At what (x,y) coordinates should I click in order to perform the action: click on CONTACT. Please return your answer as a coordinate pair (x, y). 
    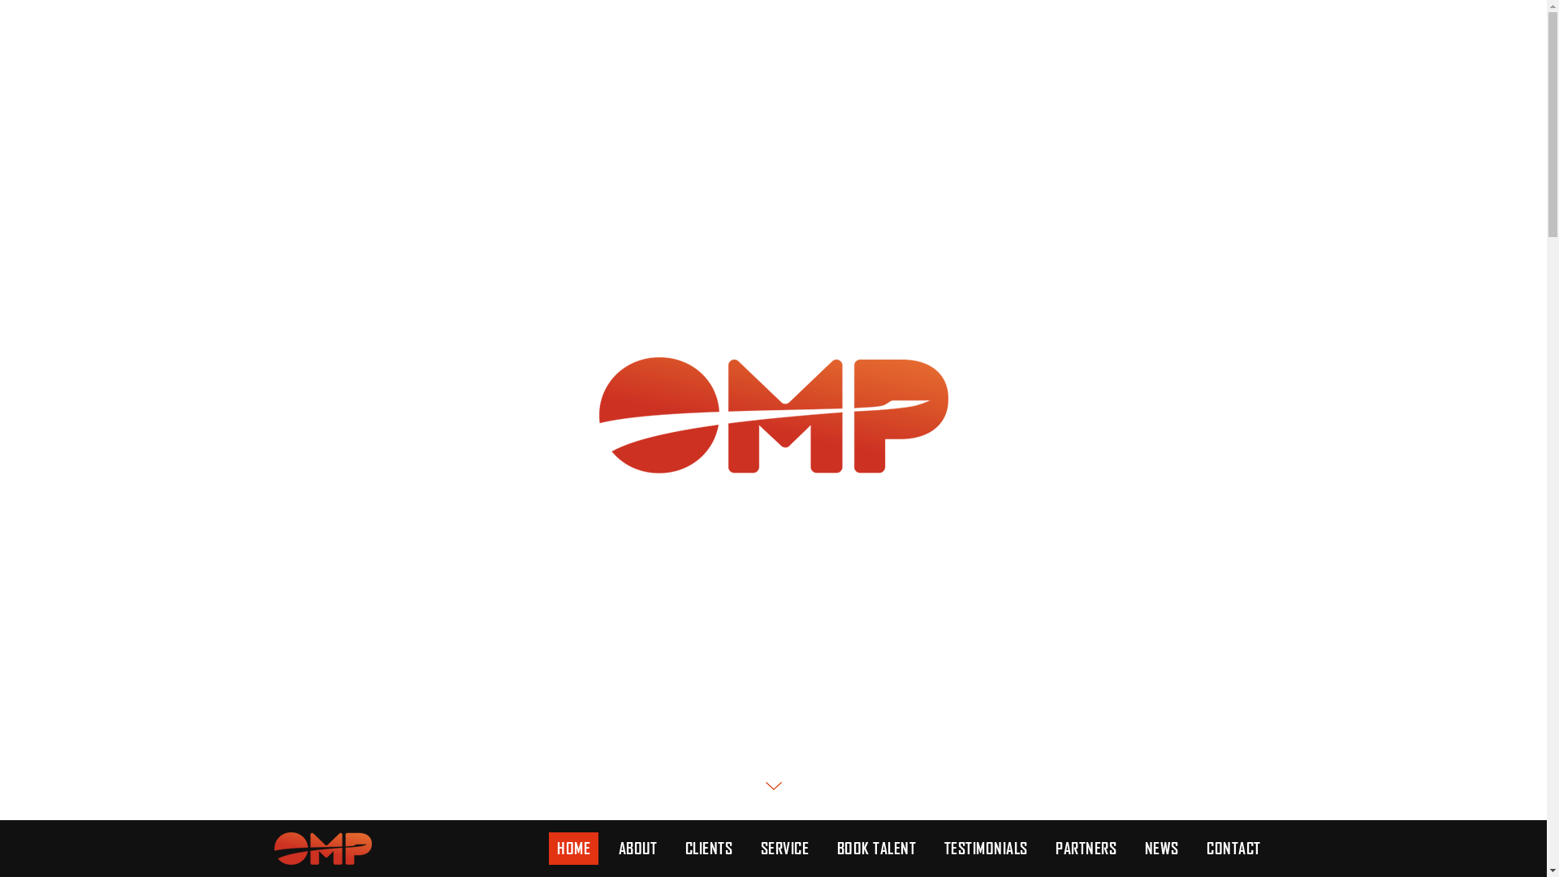
    Looking at the image, I should click on (1234, 849).